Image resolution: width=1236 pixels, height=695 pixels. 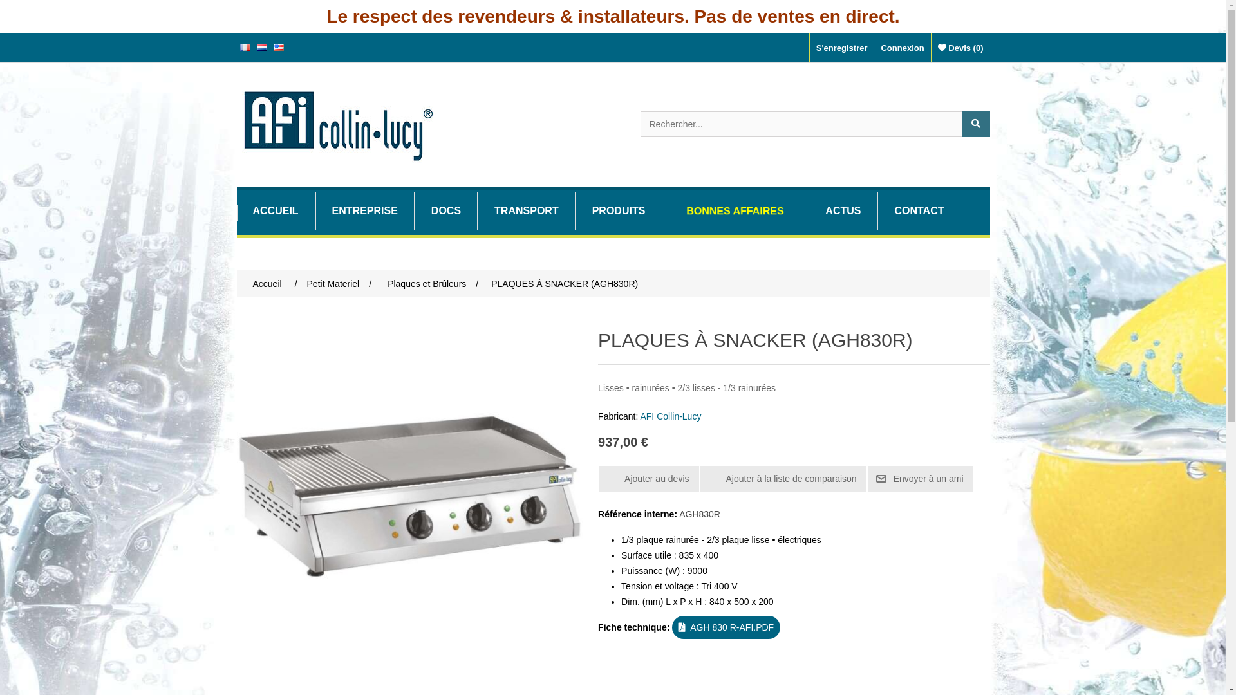 I want to click on Nederlands, so click(x=261, y=48).